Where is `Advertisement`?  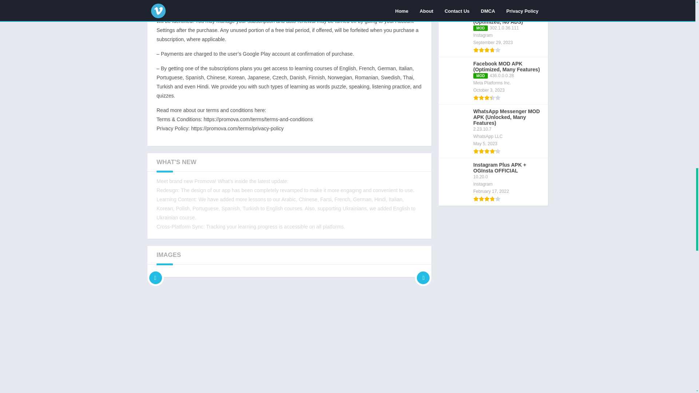 Advertisement is located at coordinates (289, 335).